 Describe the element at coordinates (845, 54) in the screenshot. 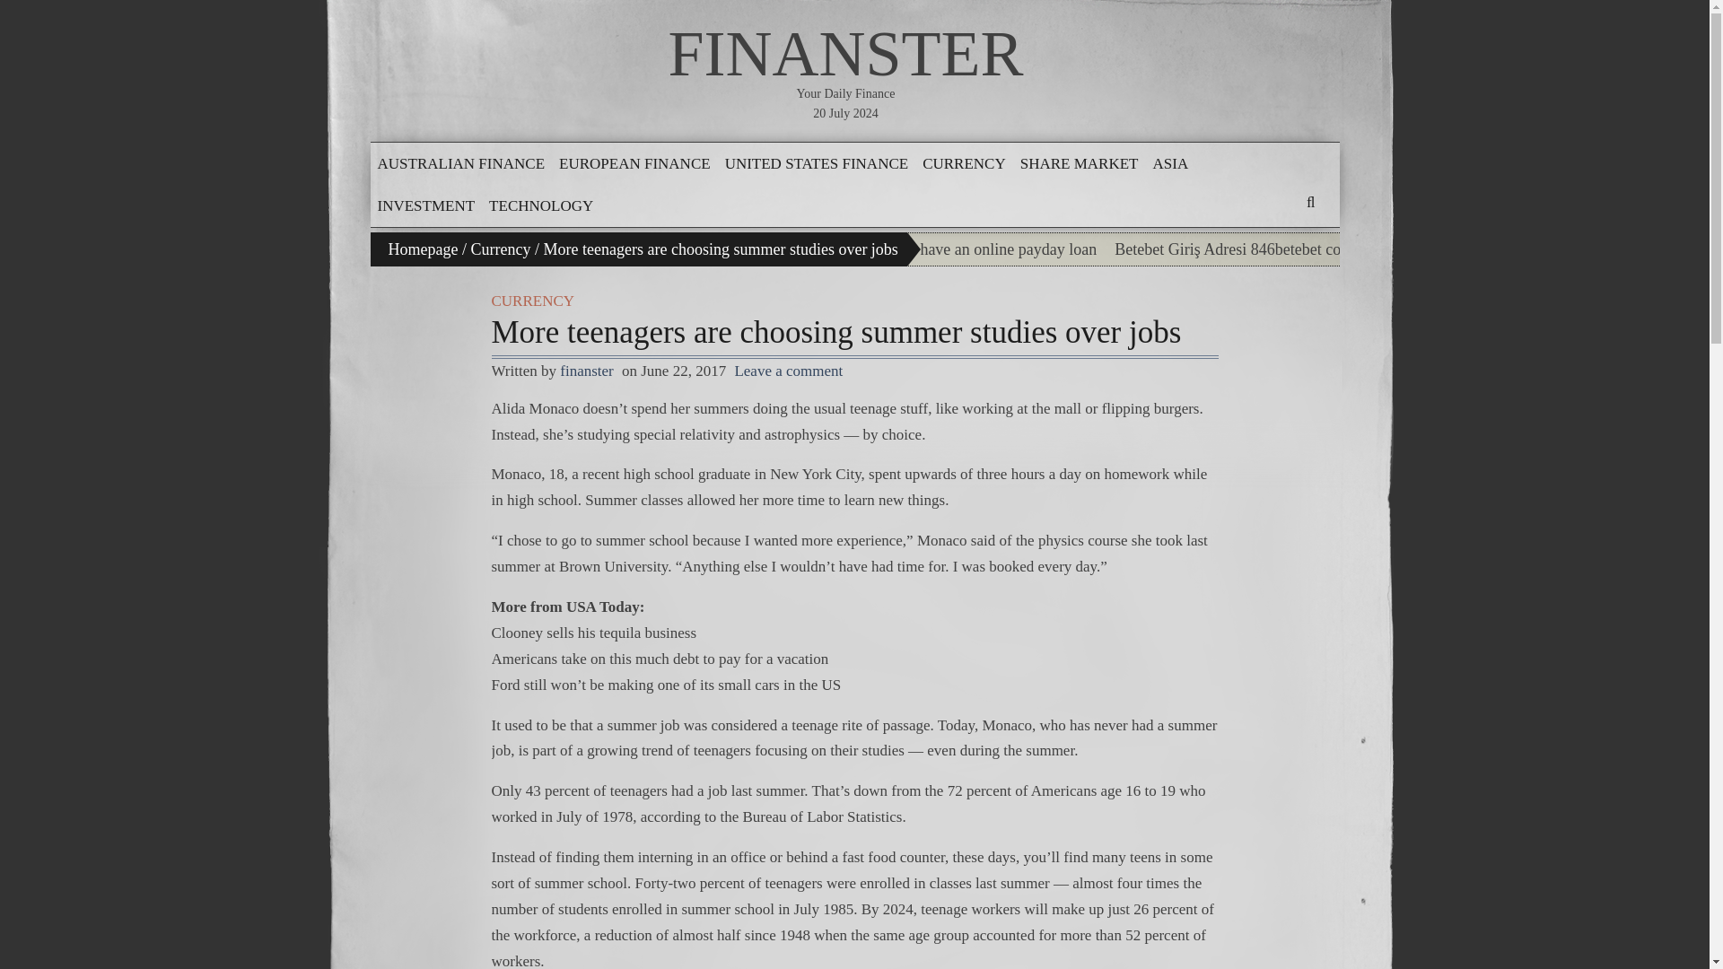

I see `FINANSTER` at that location.